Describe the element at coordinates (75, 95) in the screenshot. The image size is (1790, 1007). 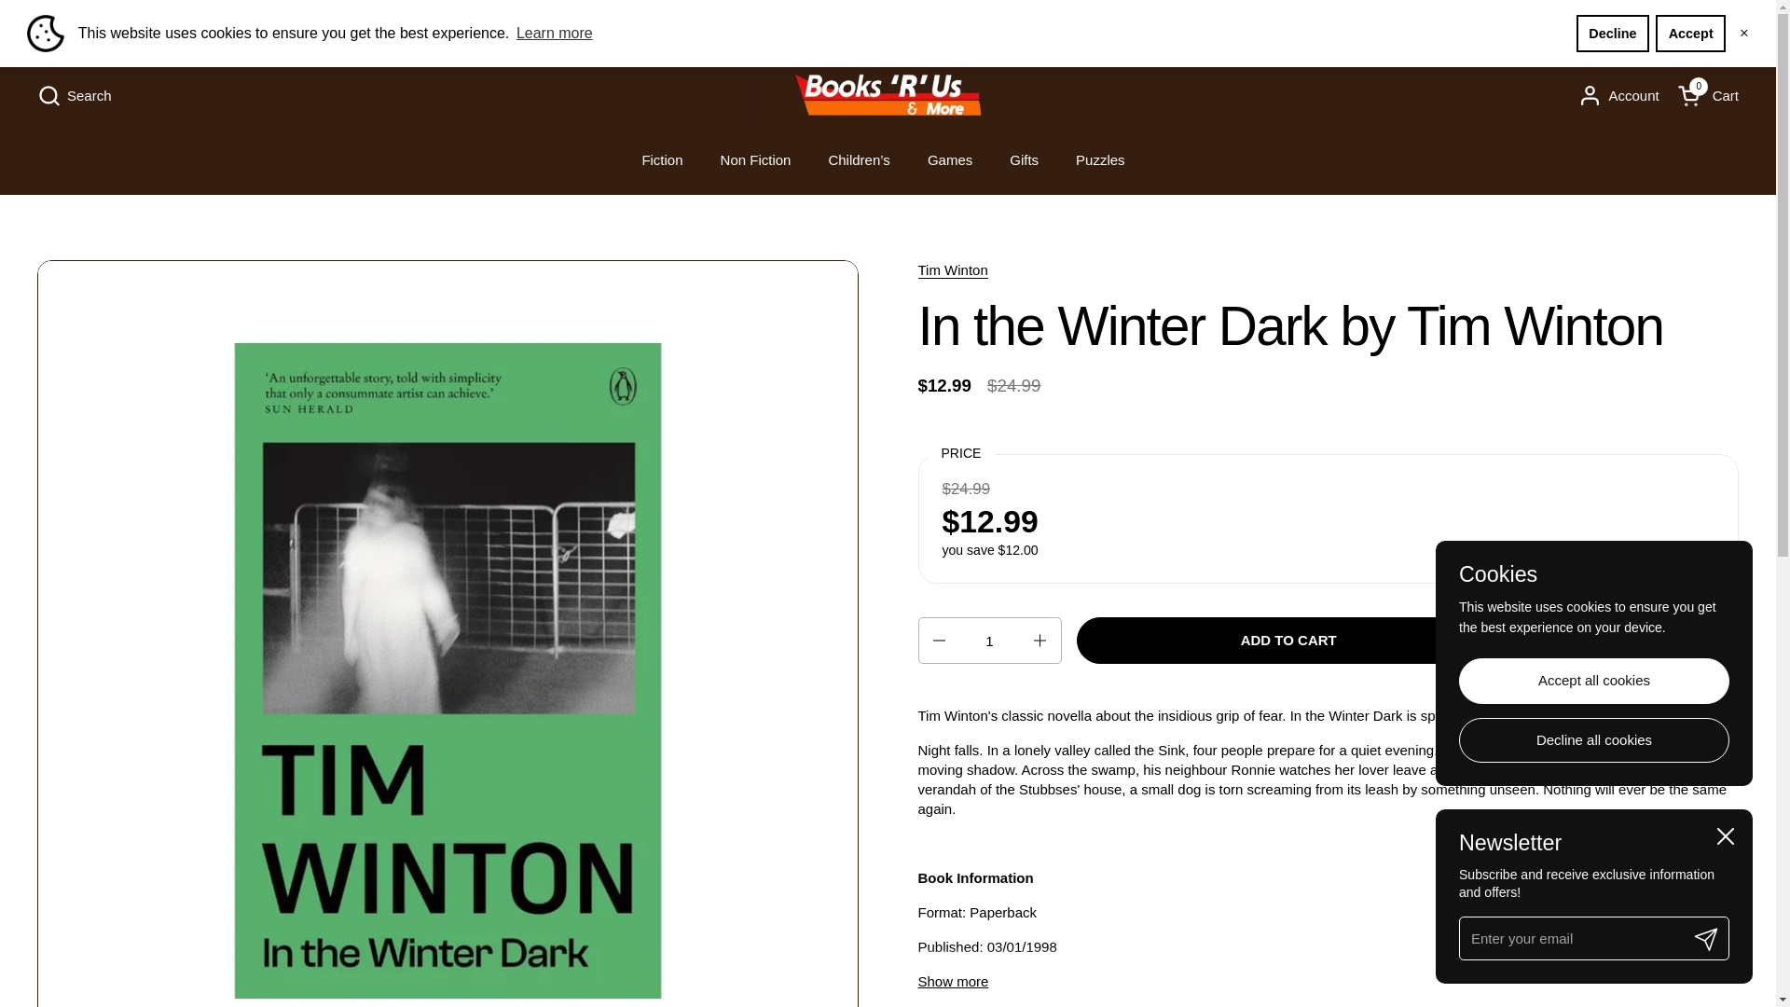
I see `Open search` at that location.